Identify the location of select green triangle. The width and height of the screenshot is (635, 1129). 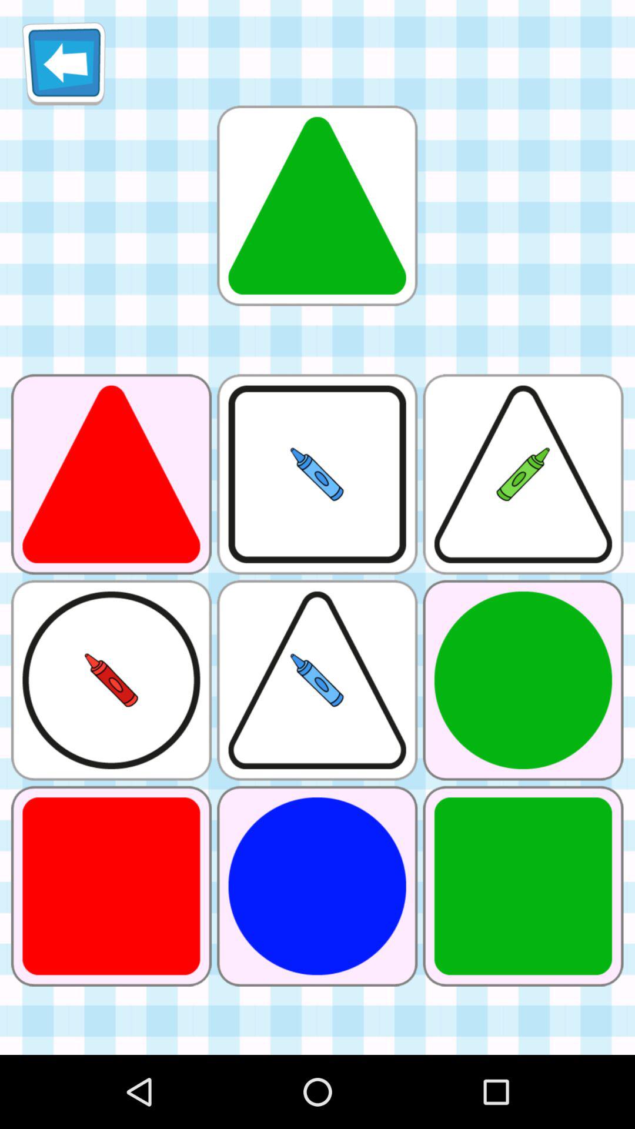
(317, 206).